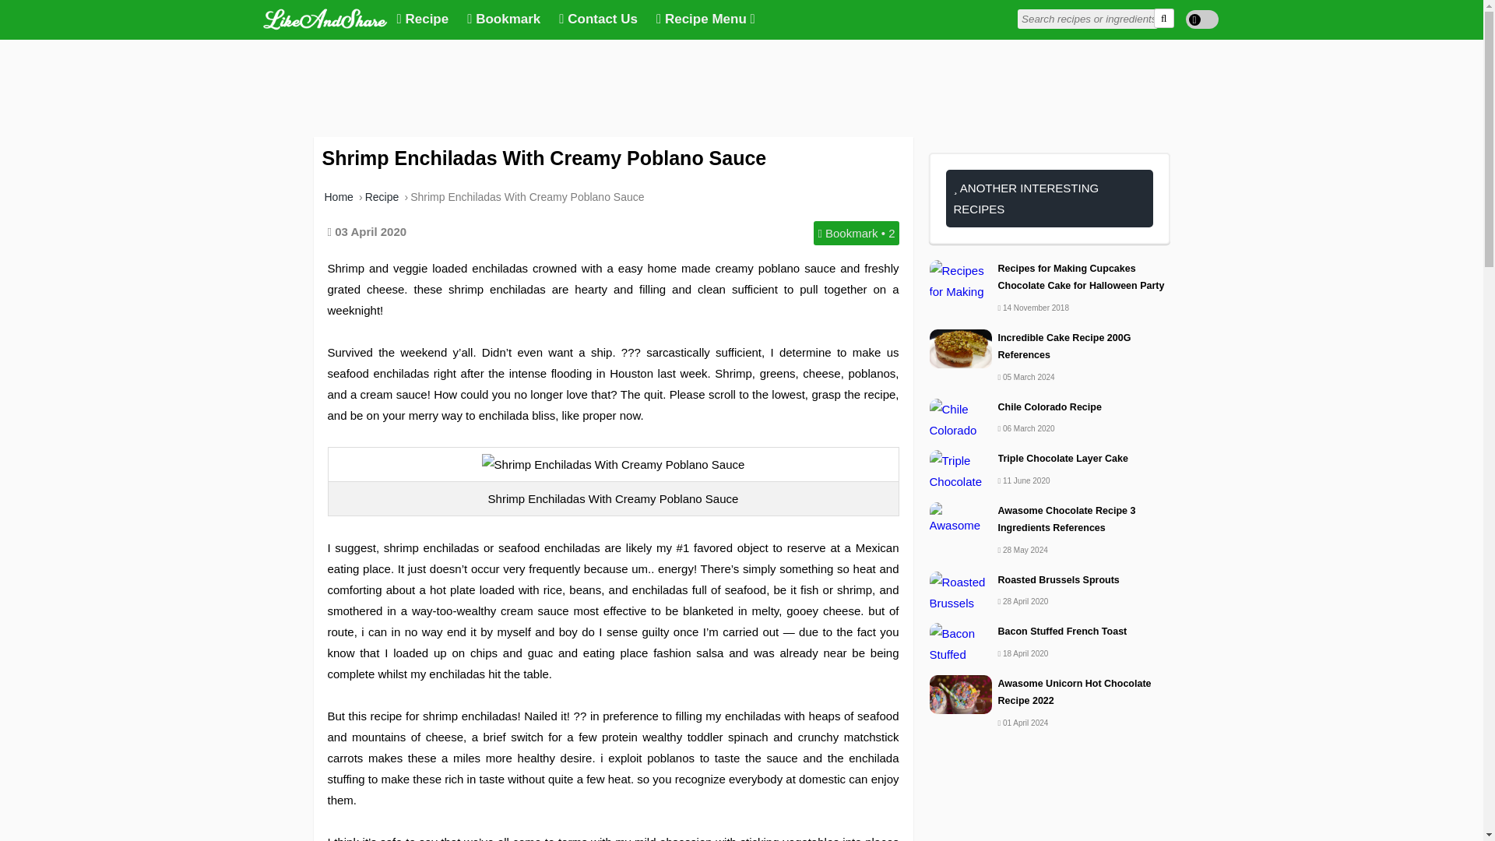  What do you see at coordinates (613, 464) in the screenshot?
I see `Shrimp Enchiladas With Creamy Poblano Sauce` at bounding box center [613, 464].